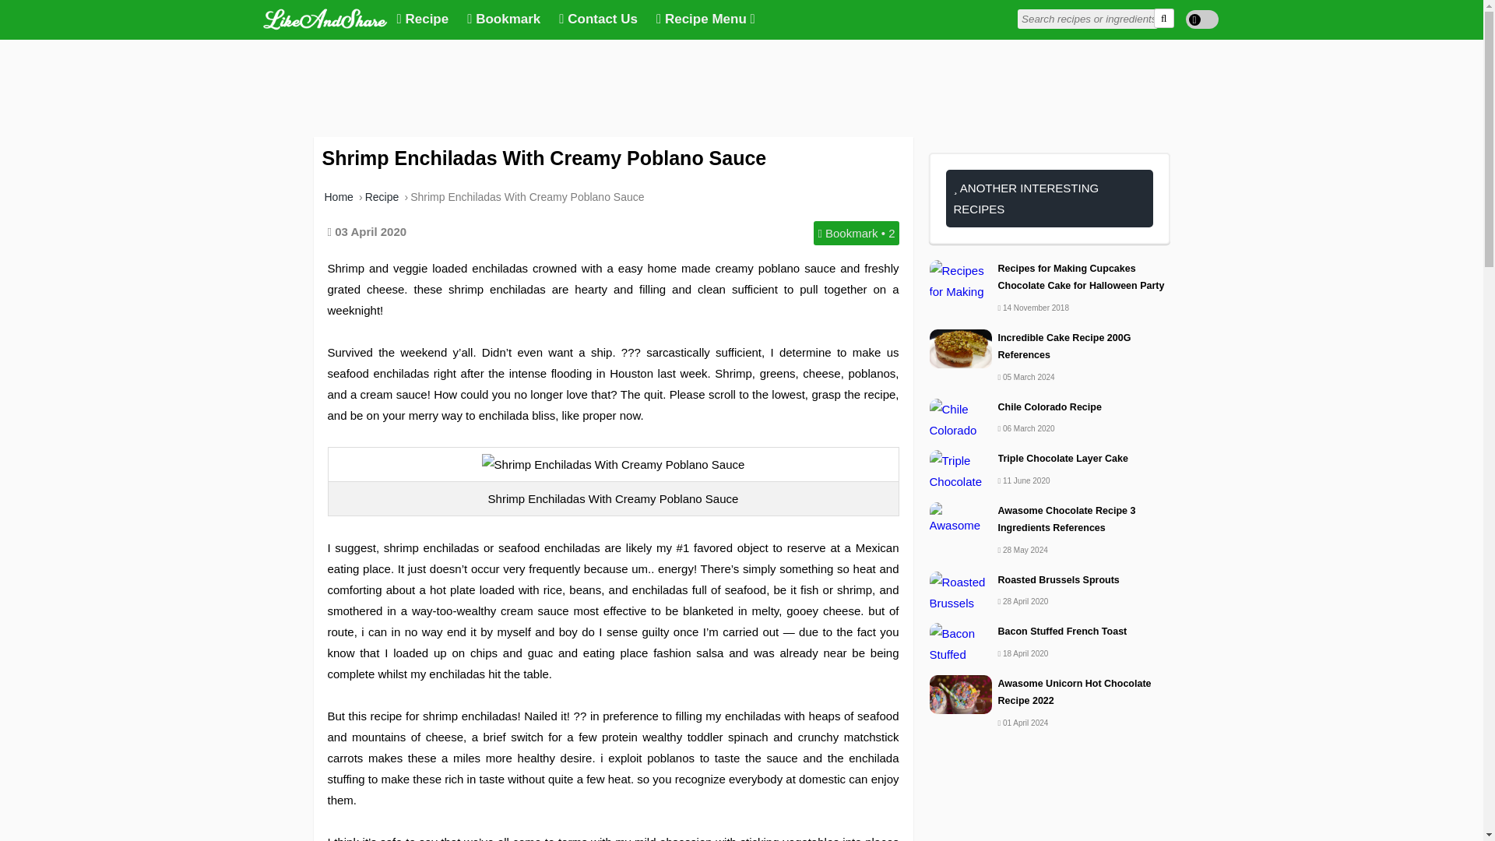  What do you see at coordinates (613, 464) in the screenshot?
I see `Shrimp Enchiladas With Creamy Poblano Sauce` at bounding box center [613, 464].